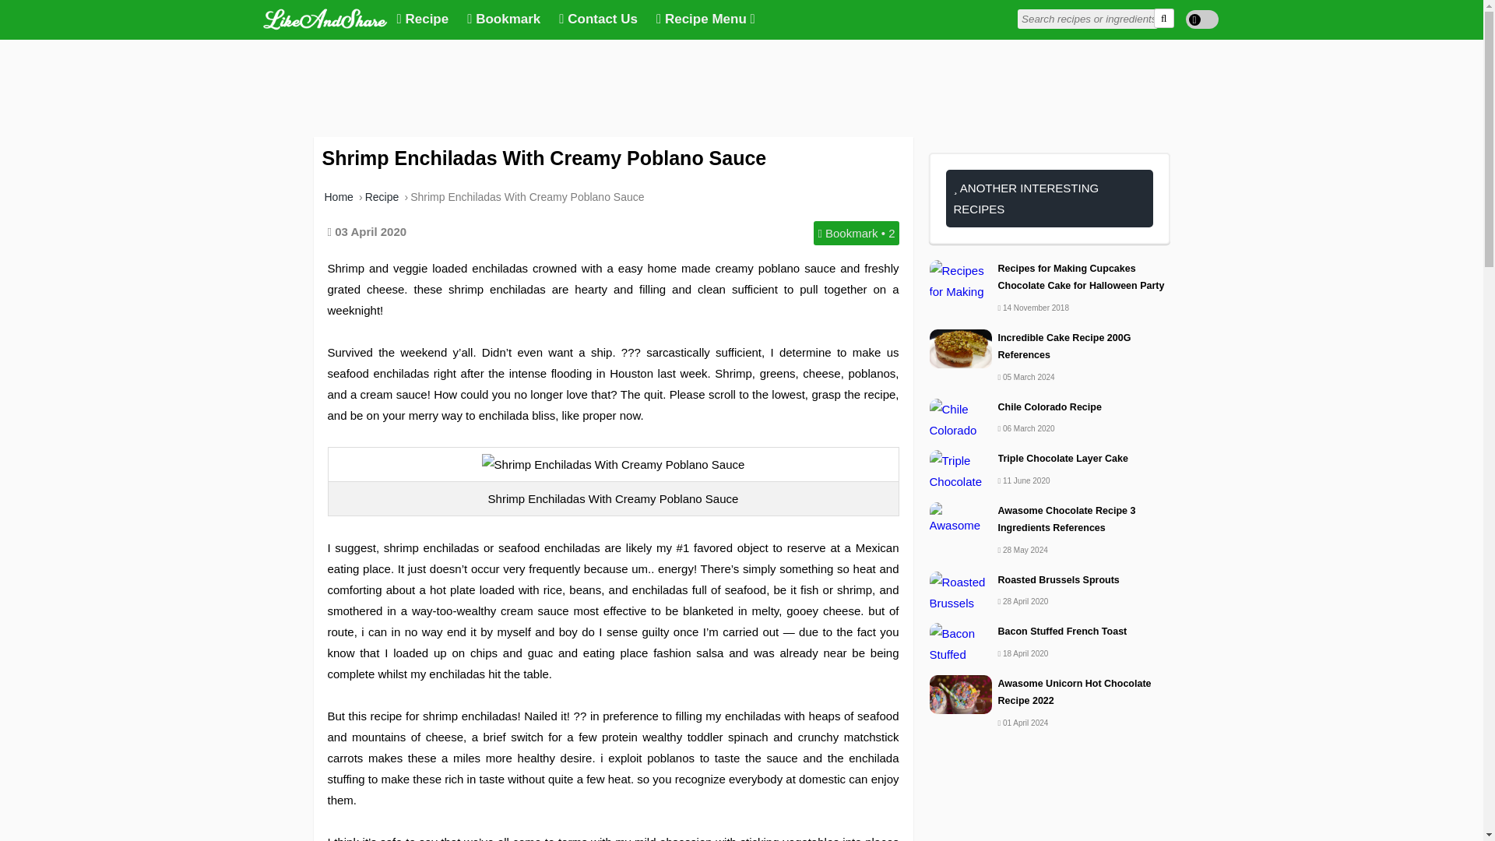  What do you see at coordinates (613, 464) in the screenshot?
I see `Shrimp Enchiladas With Creamy Poblano Sauce` at bounding box center [613, 464].